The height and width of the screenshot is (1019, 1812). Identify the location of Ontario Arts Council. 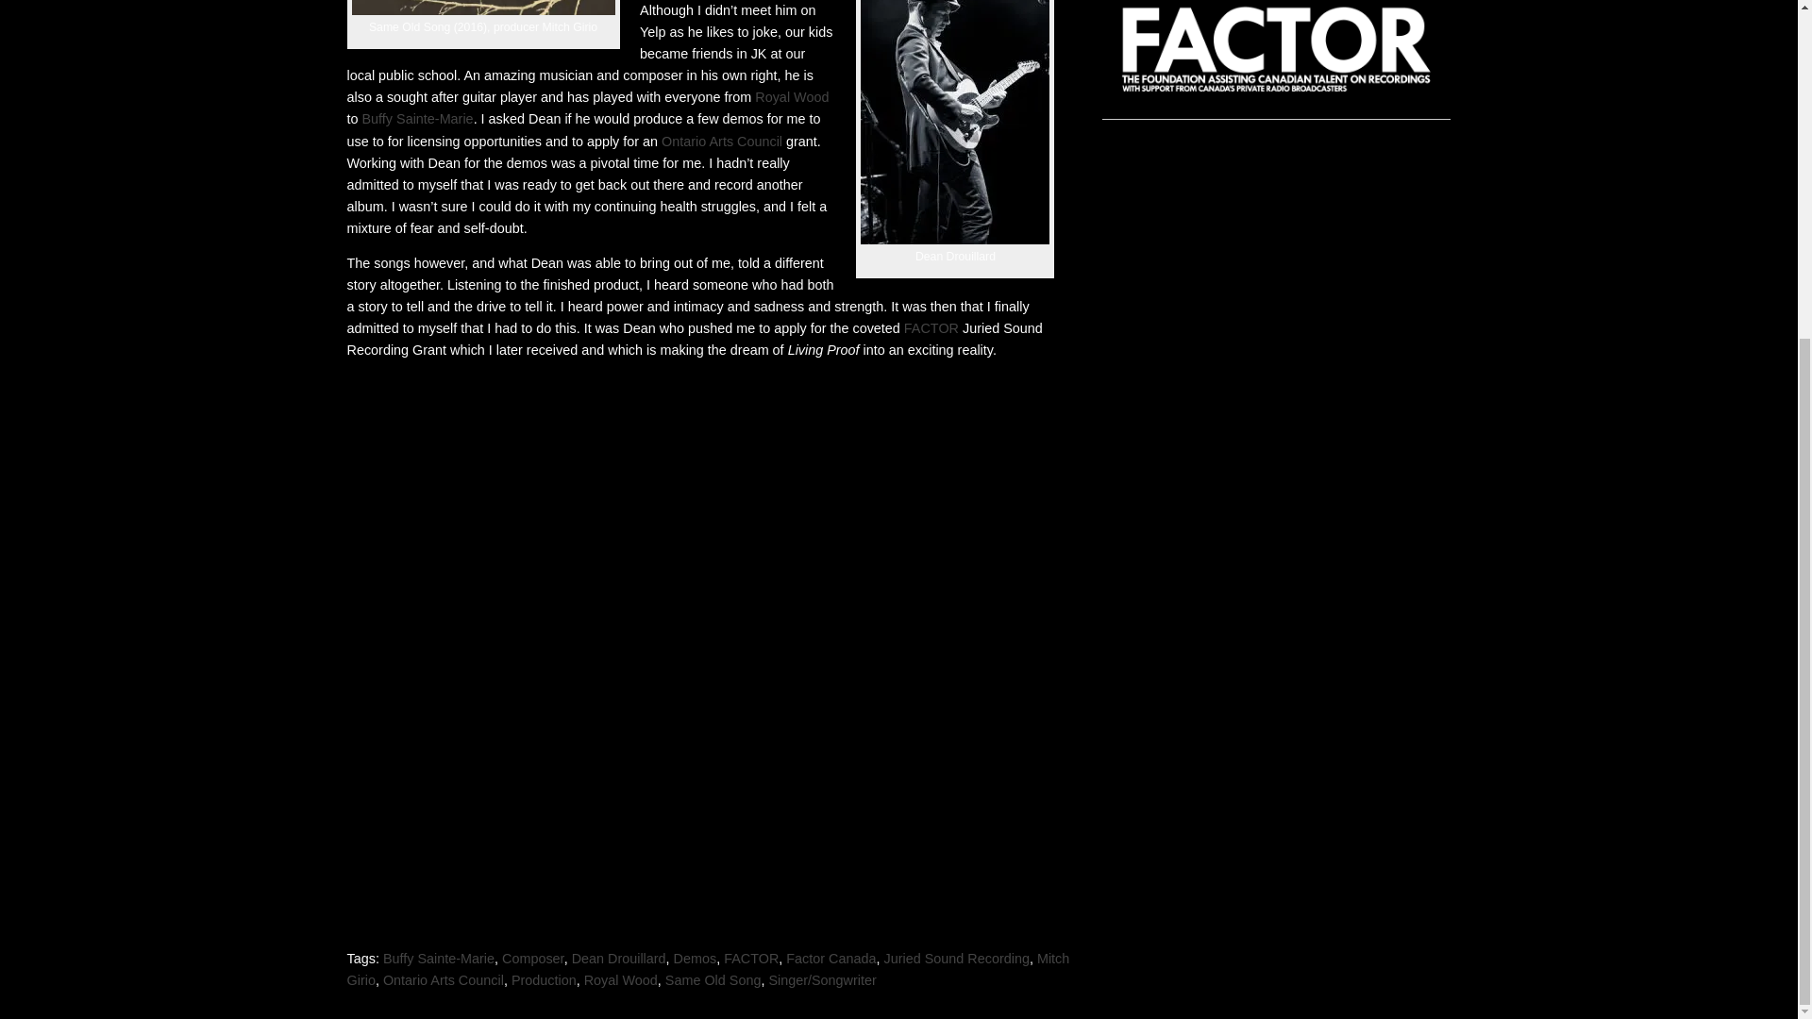
(723, 141).